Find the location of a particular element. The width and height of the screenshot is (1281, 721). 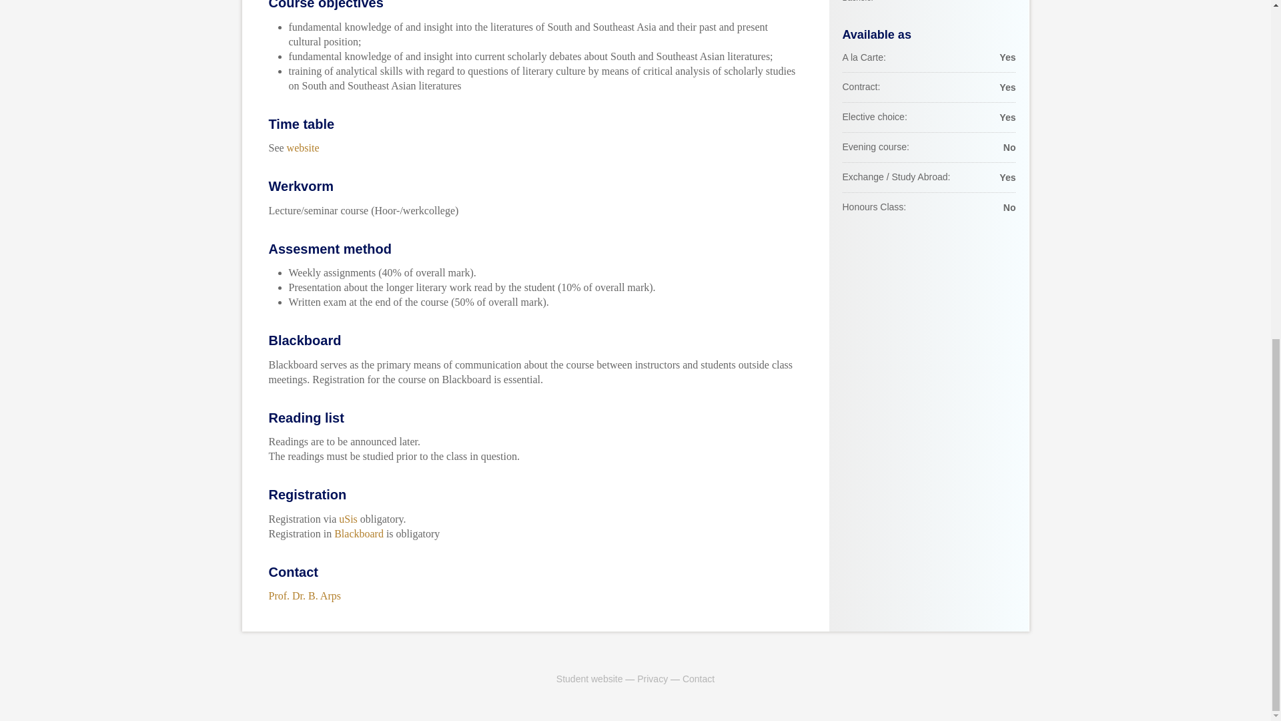

Contact is located at coordinates (699, 678).